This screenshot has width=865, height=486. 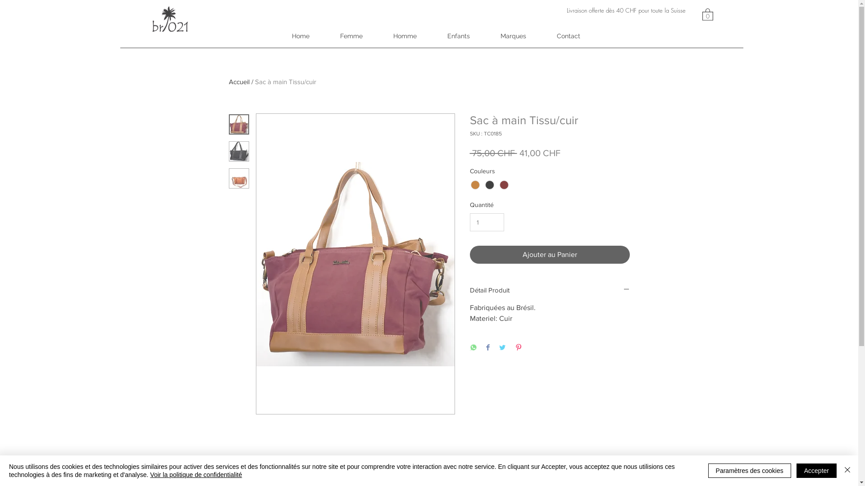 What do you see at coordinates (617, 468) in the screenshot?
I see `Retour au site` at bounding box center [617, 468].